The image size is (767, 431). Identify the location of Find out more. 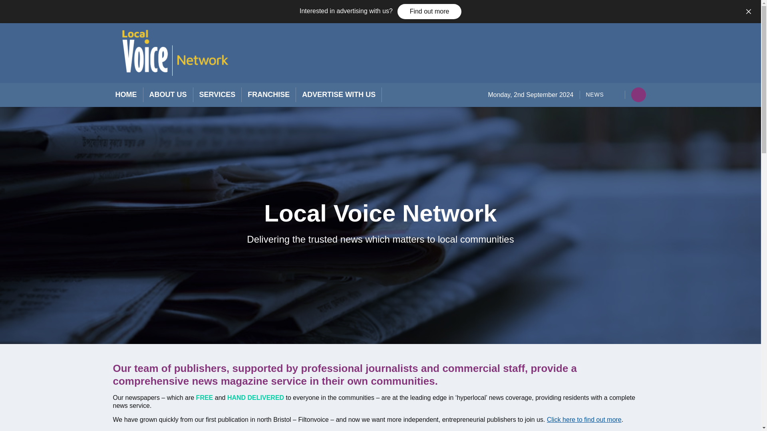
(429, 11).